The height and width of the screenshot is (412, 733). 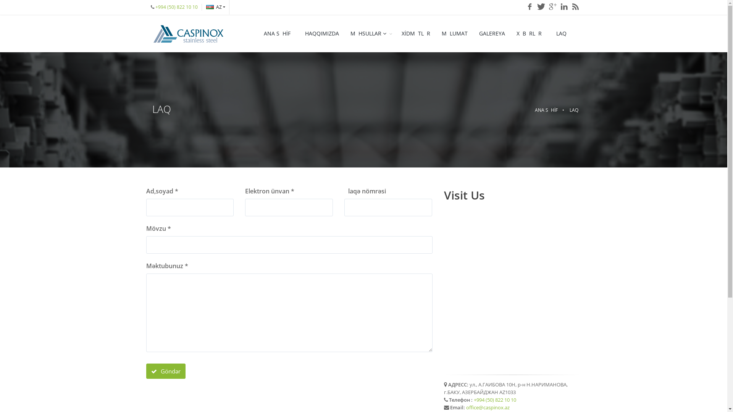 I want to click on HAQQIMIZDA, so click(x=322, y=34).